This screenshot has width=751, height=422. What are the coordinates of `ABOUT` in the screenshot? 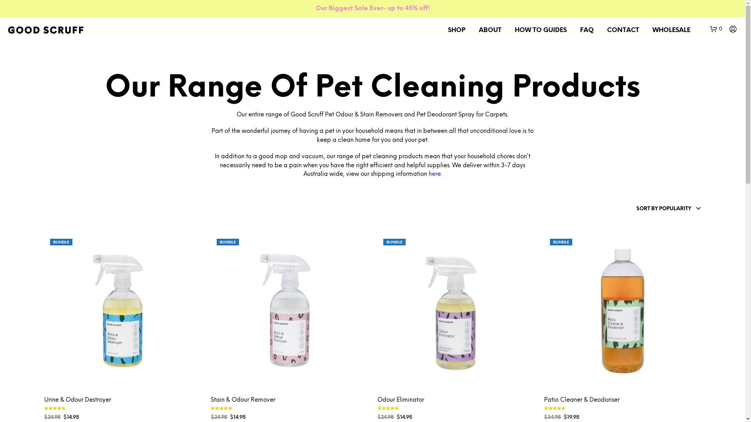 It's located at (490, 30).